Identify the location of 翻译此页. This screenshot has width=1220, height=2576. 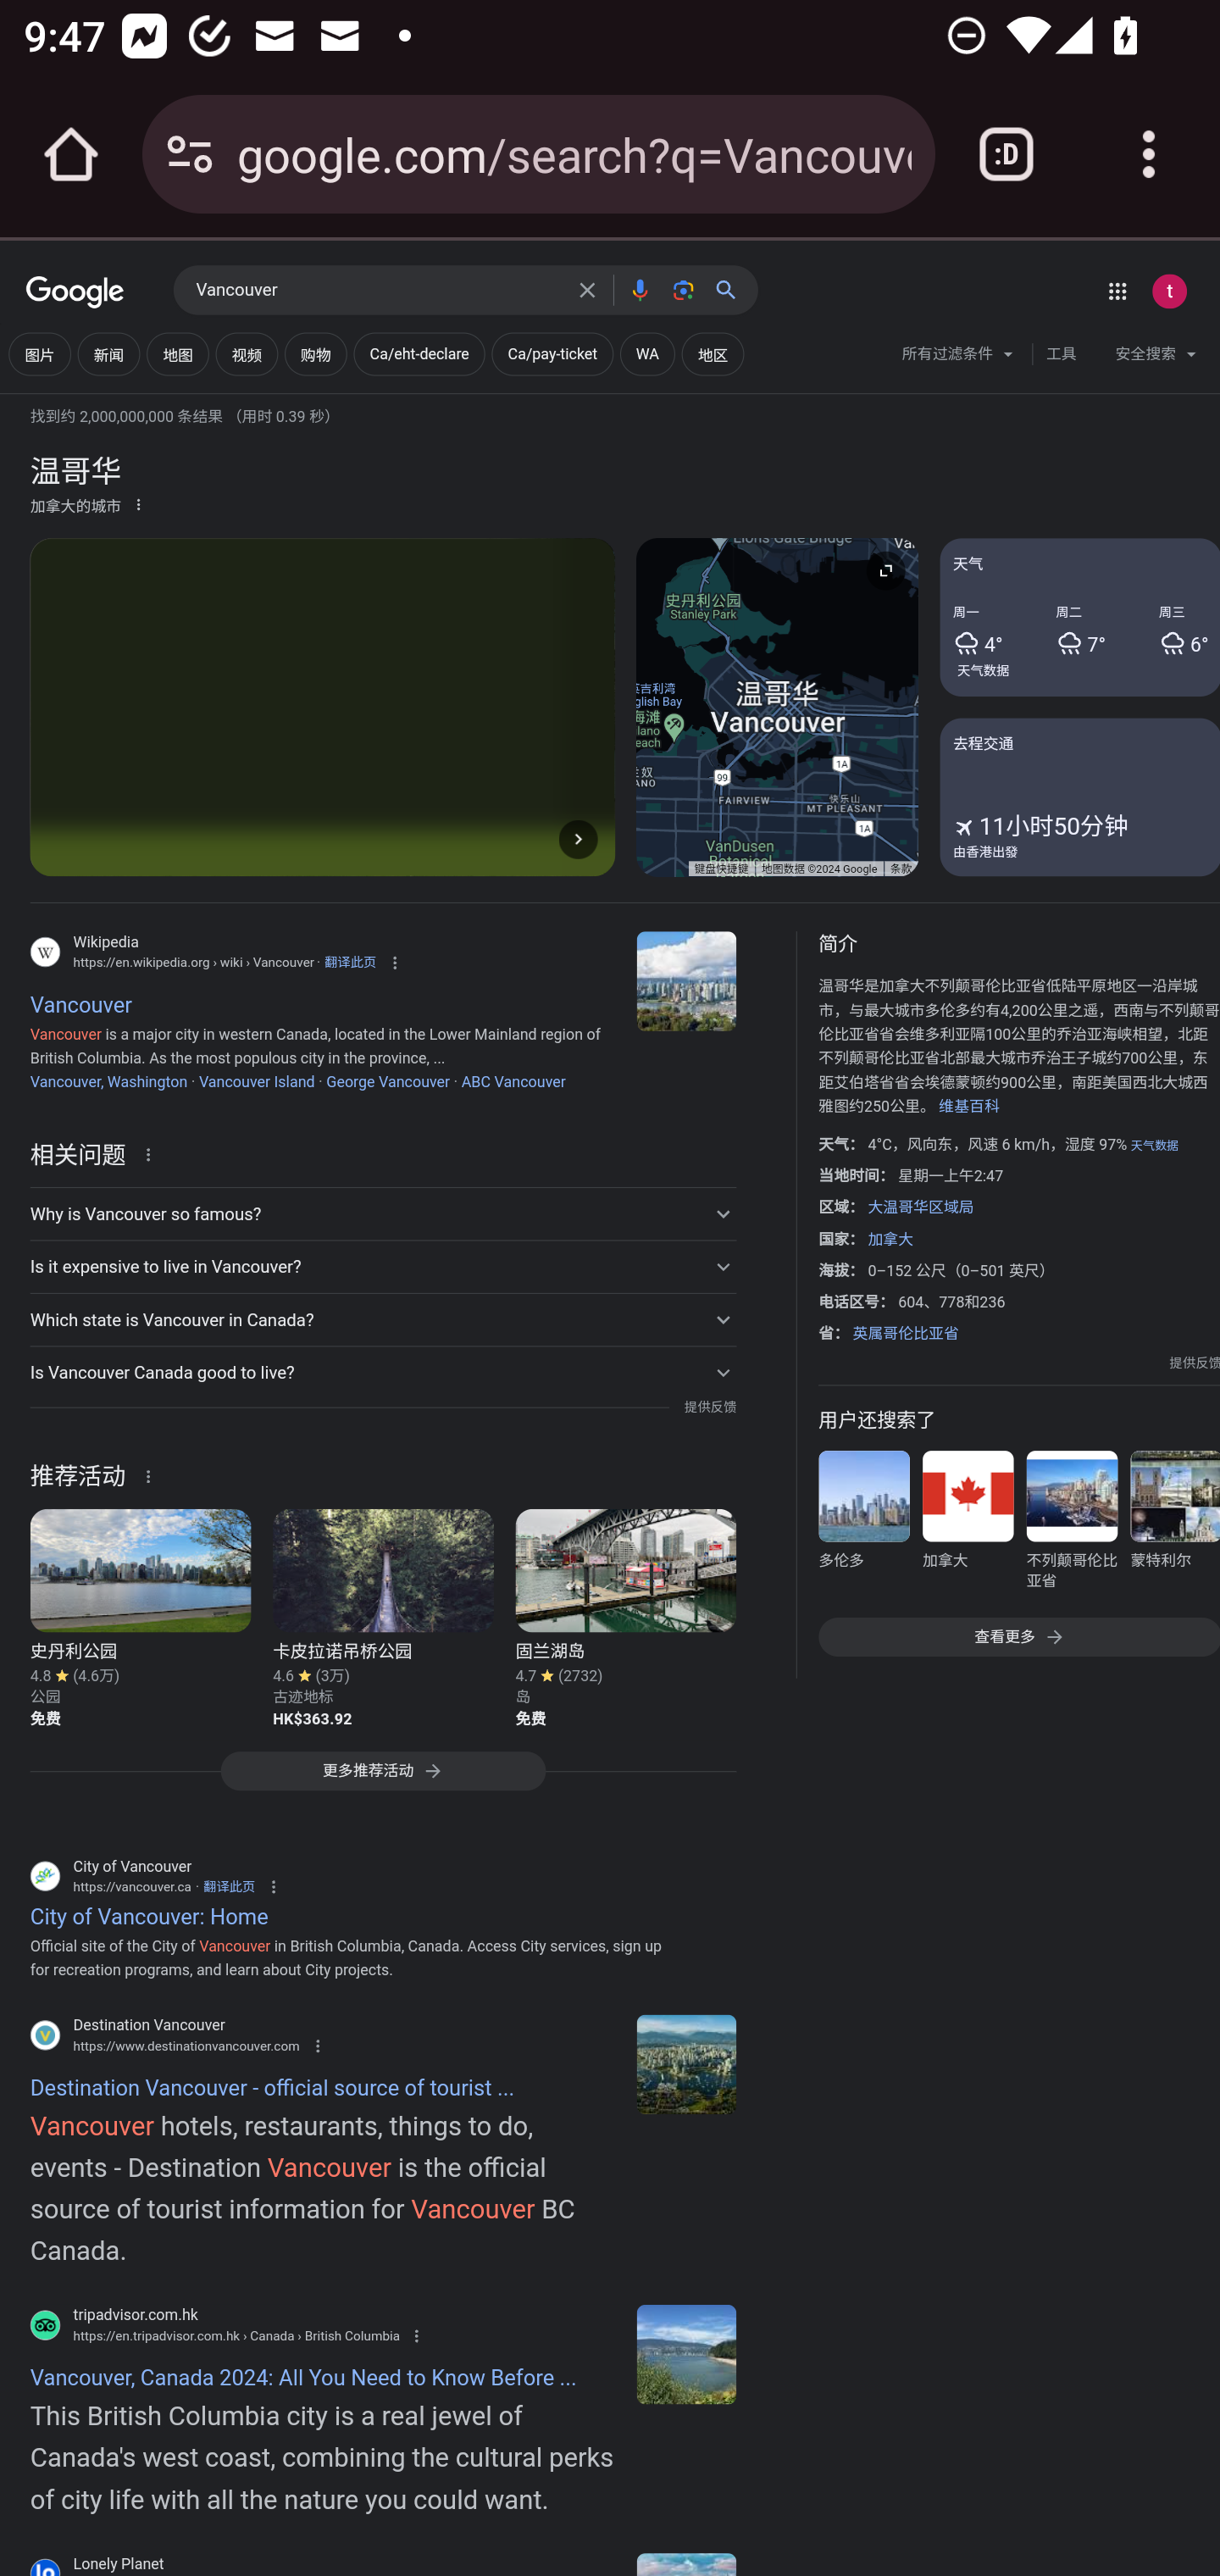
(349, 962).